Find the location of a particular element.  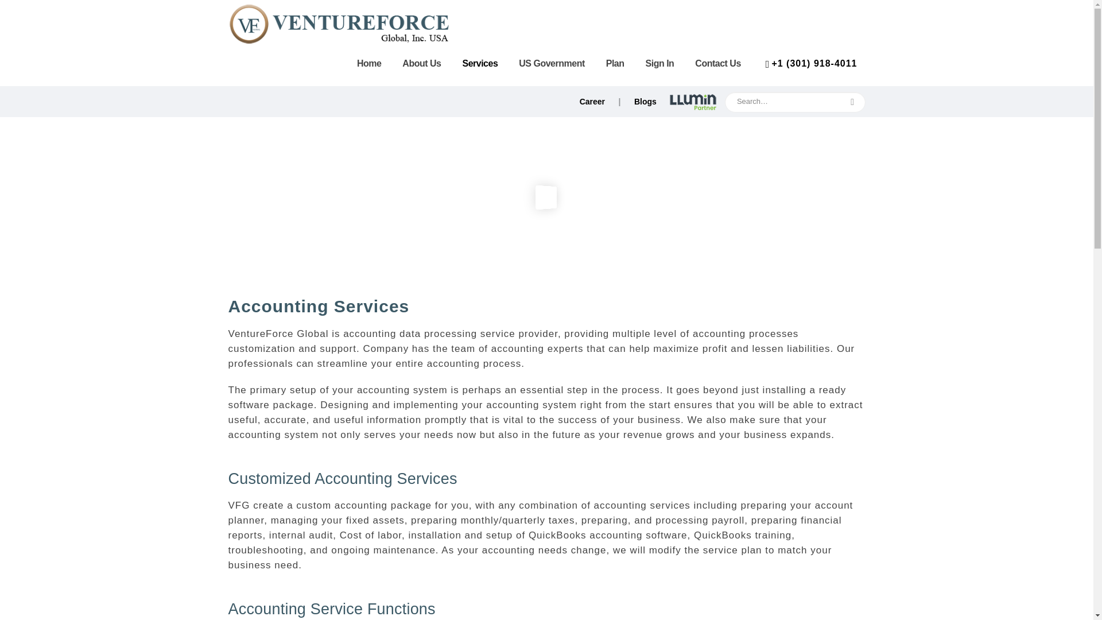

Contact Us is located at coordinates (717, 63).